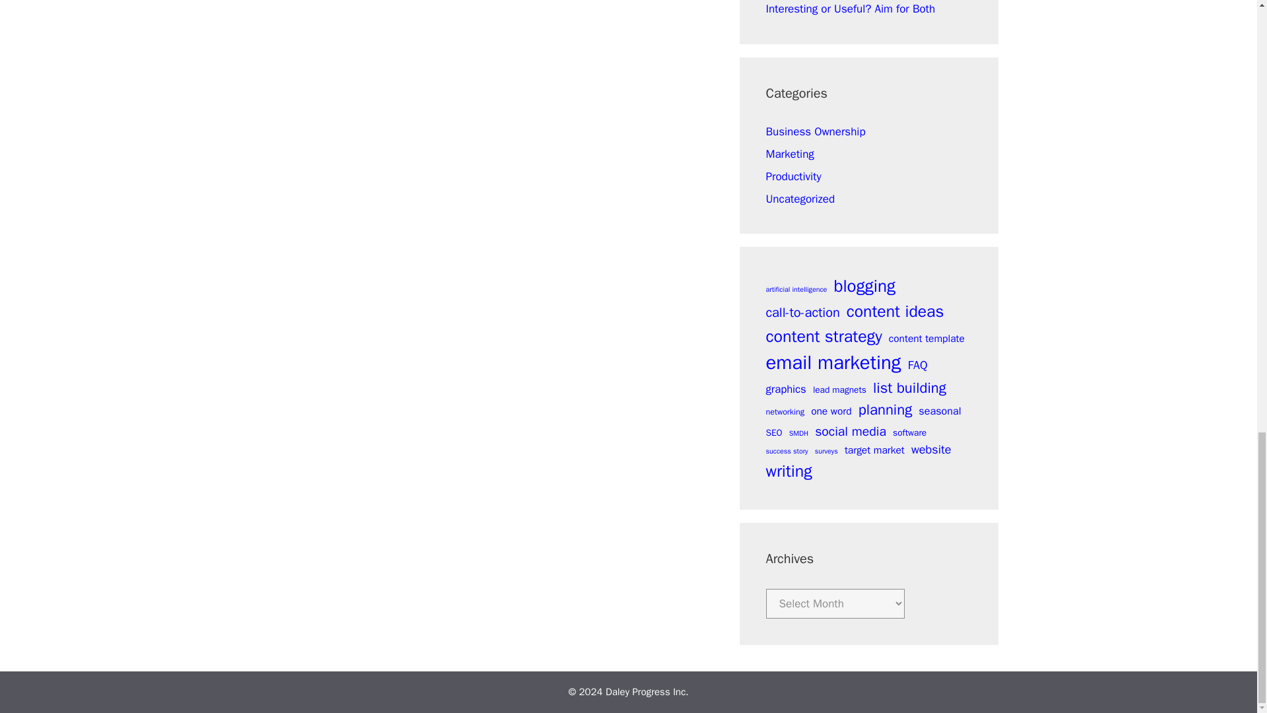 The width and height of the screenshot is (1267, 713). I want to click on Daley Progress Inc., so click(647, 692).